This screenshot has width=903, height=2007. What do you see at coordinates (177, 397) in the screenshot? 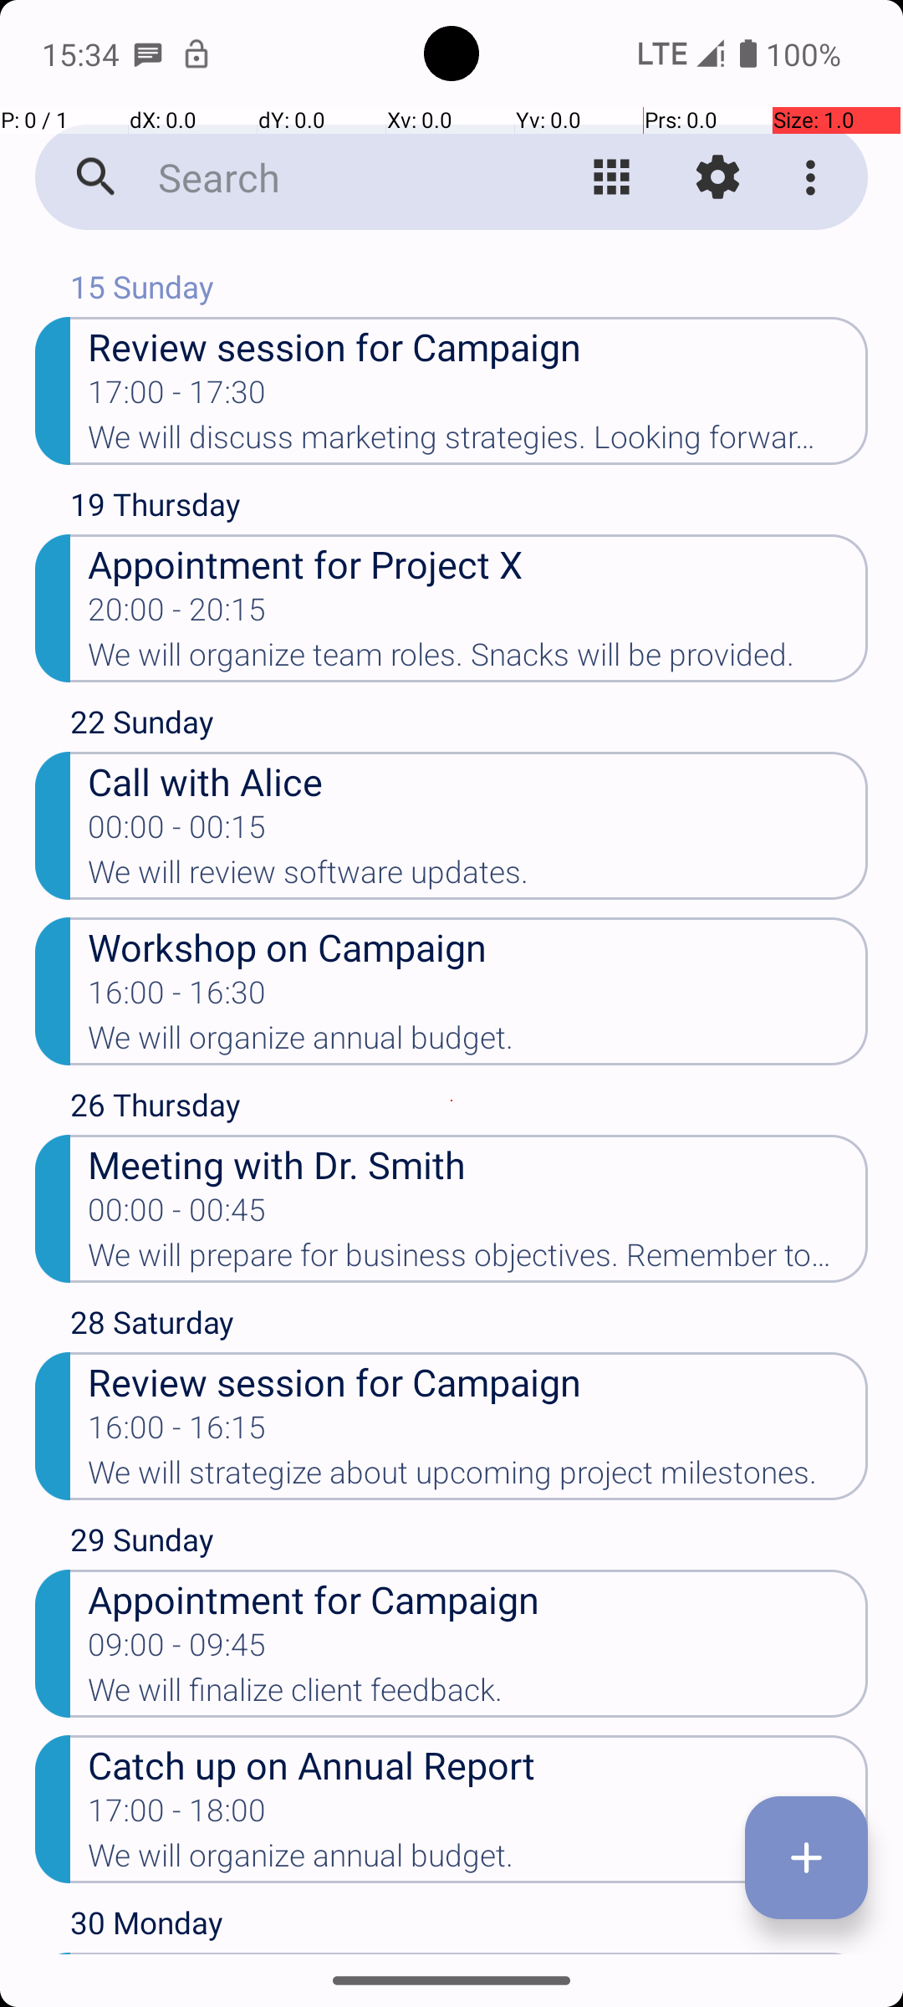
I see `17:00 - 17:30` at bounding box center [177, 397].